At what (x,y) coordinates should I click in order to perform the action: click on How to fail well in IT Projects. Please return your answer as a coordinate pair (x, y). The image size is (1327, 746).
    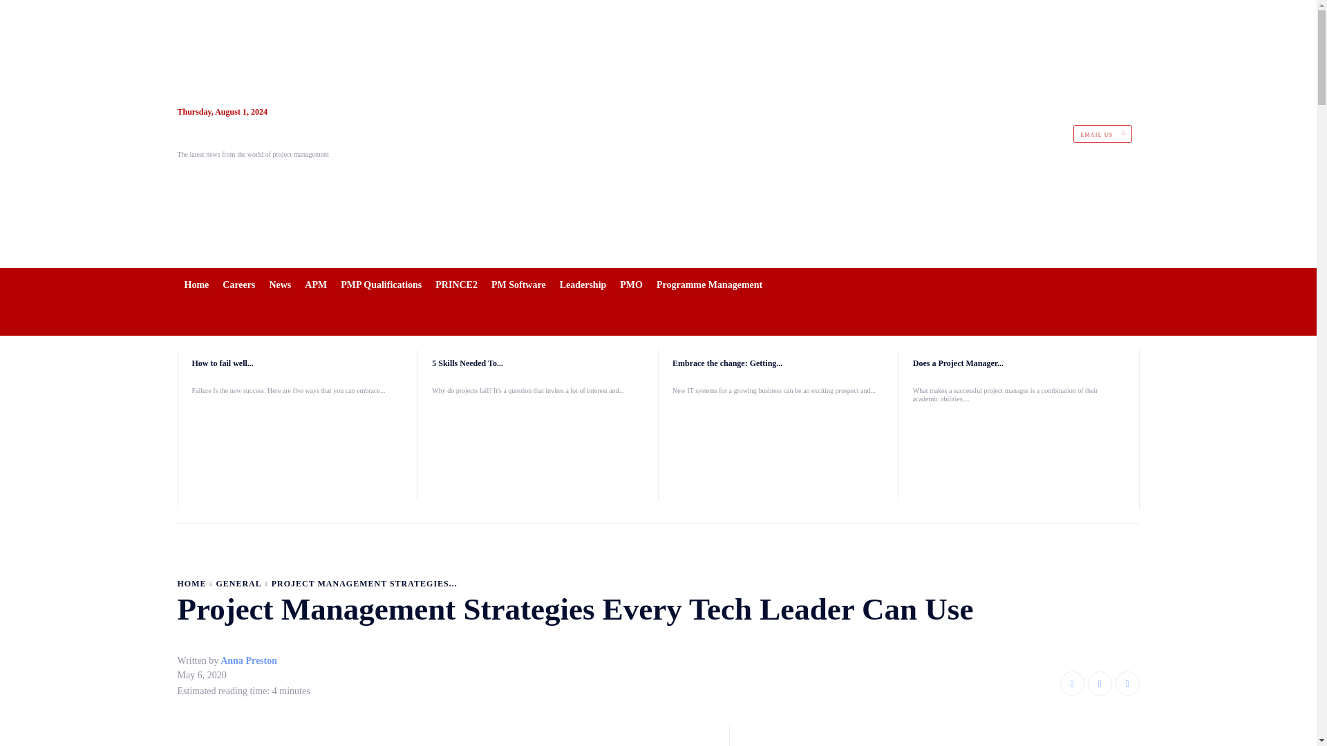
    Looking at the image, I should click on (223, 363).